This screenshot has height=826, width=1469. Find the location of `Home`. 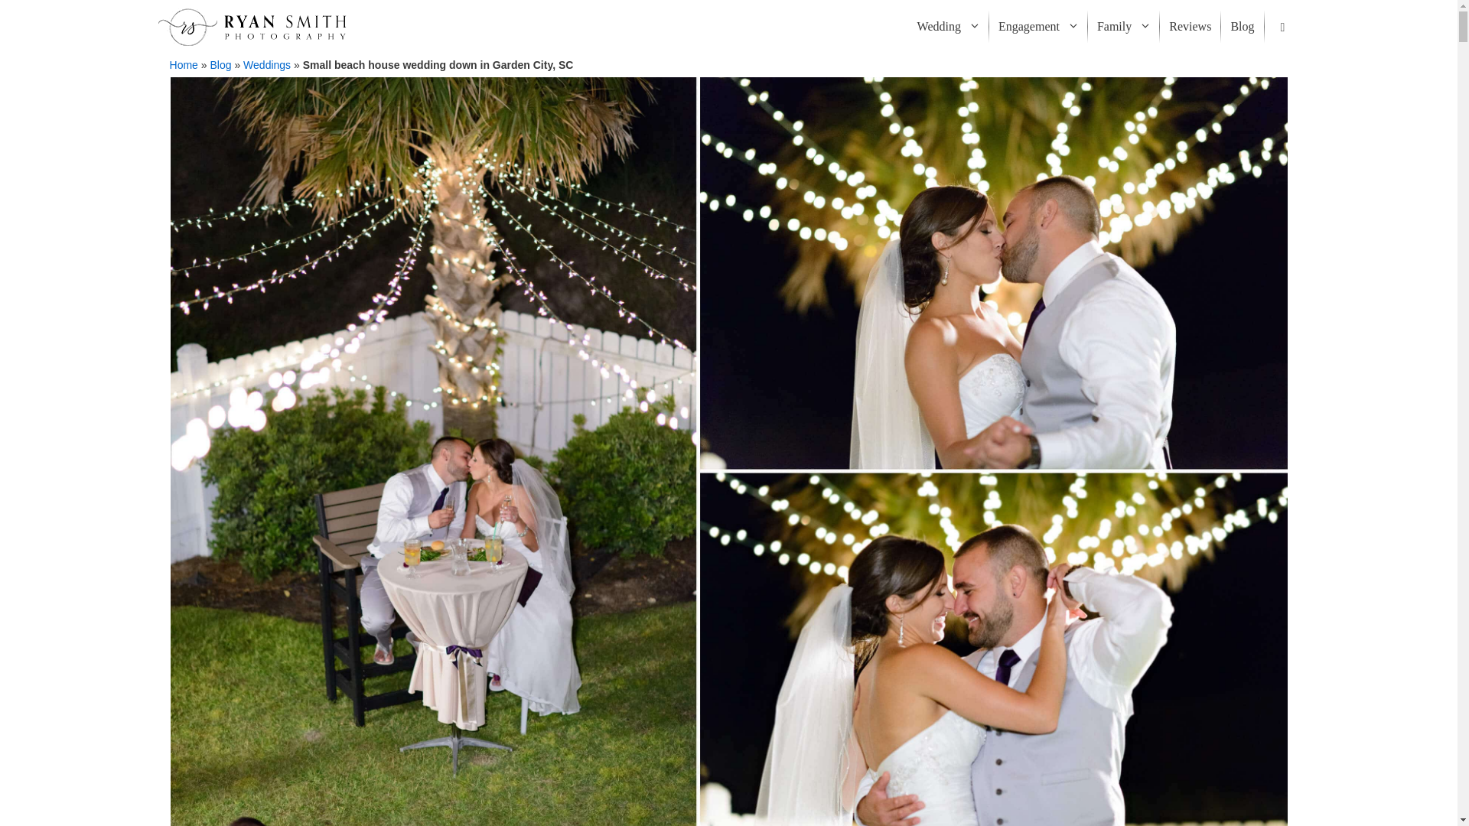

Home is located at coordinates (184, 64).